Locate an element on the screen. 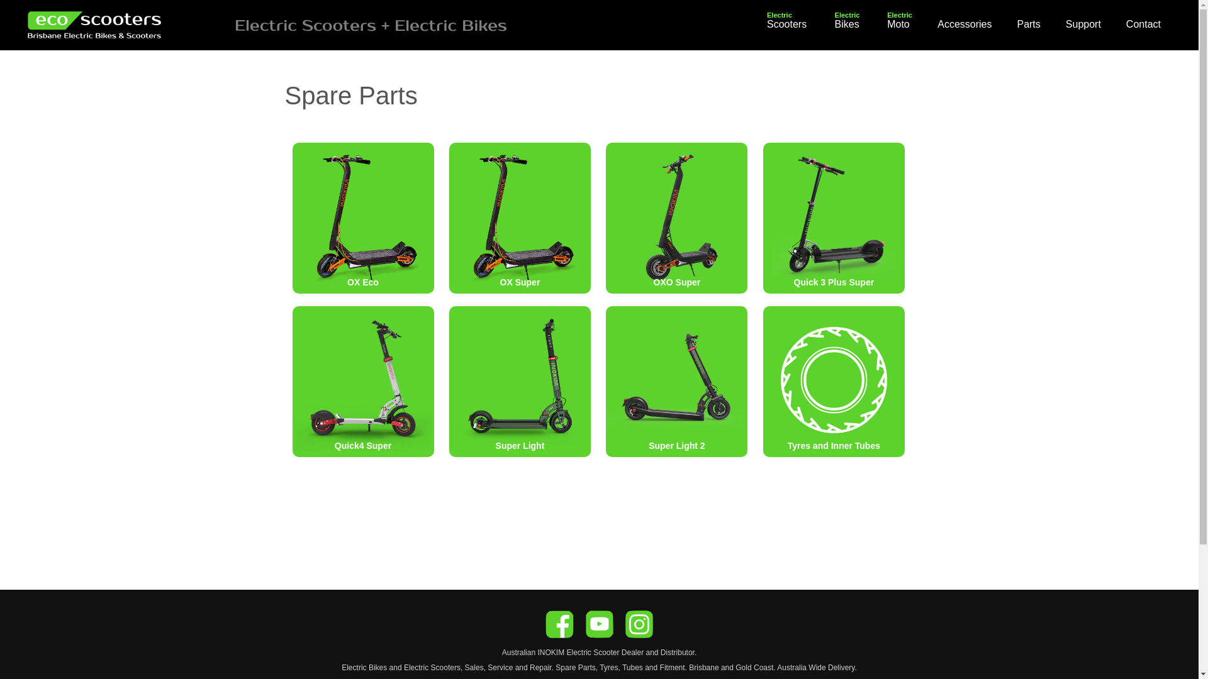 The height and width of the screenshot is (679, 1208). Accessories is located at coordinates (965, 25).